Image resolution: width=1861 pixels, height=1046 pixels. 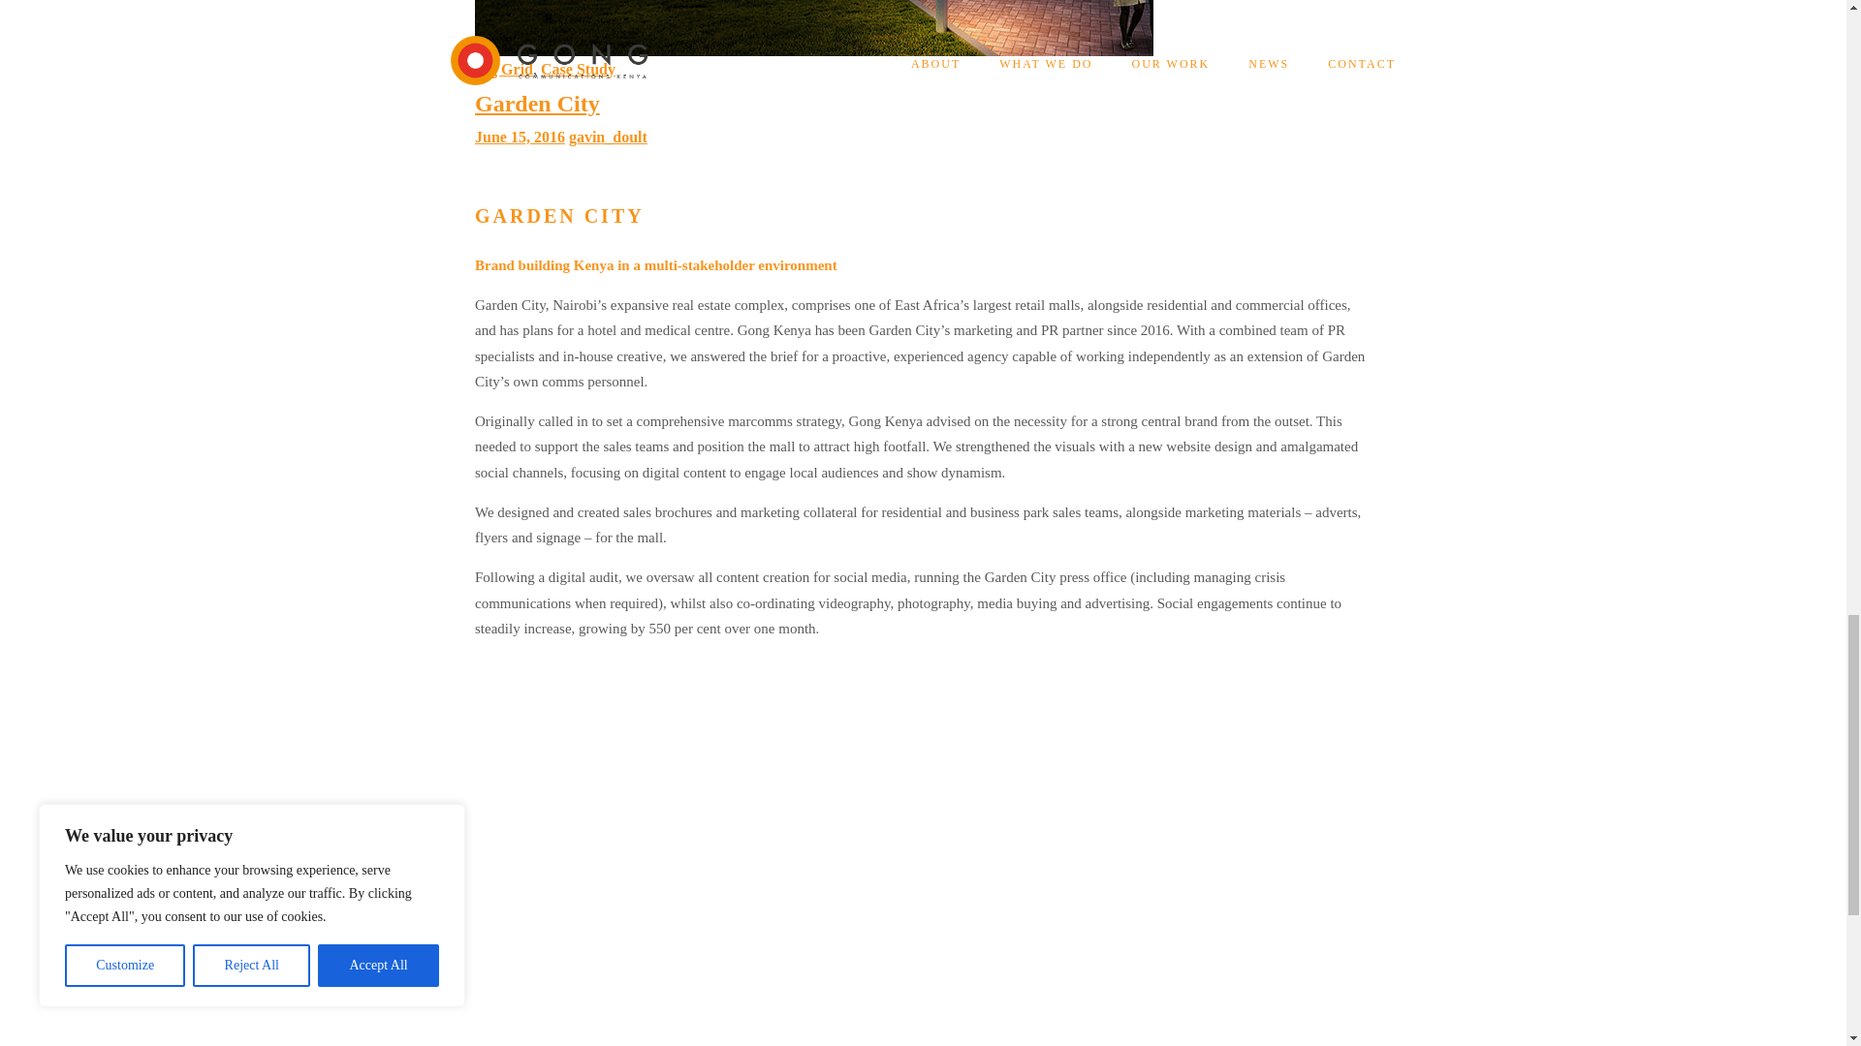 I want to click on Garden City Promo.mp4, so click(x=1155, y=851).